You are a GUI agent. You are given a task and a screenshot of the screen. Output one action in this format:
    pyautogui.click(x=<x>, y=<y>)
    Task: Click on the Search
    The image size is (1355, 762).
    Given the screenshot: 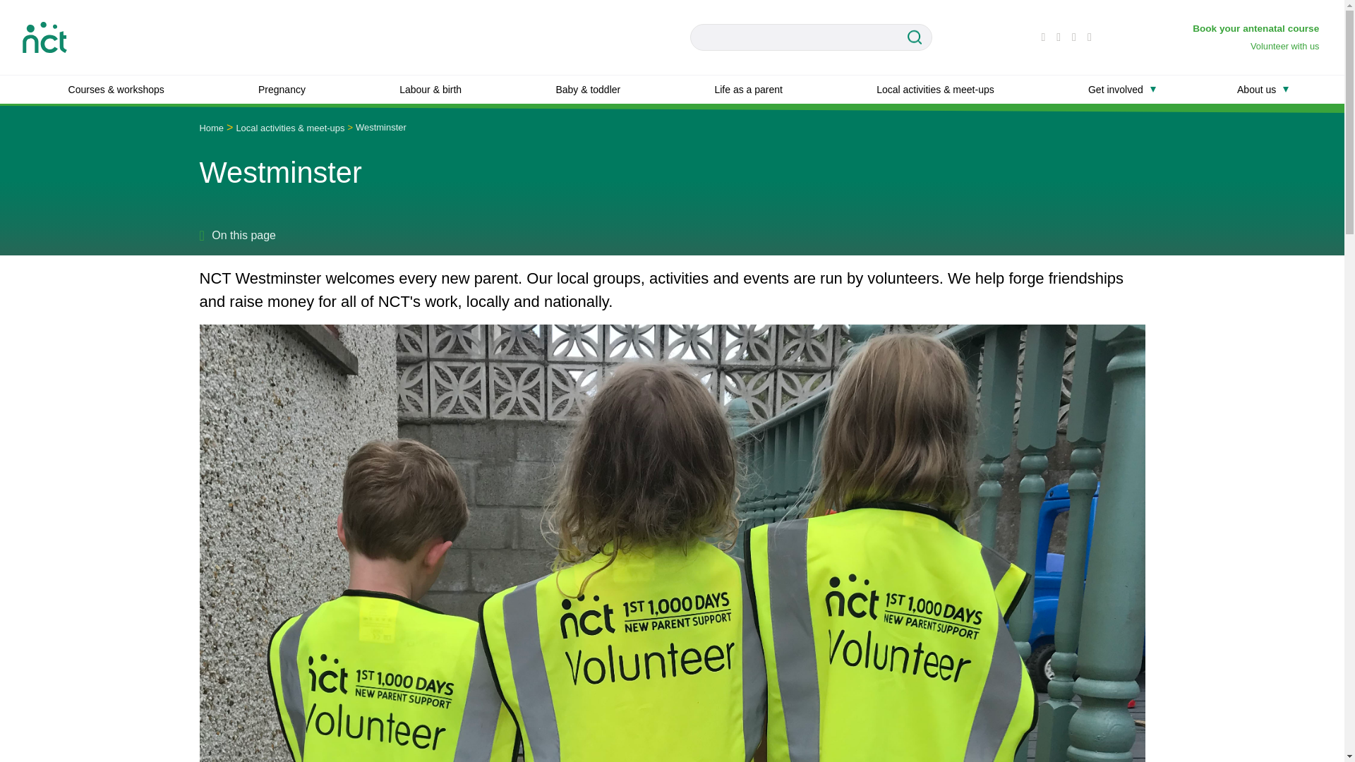 What is the action you would take?
    pyautogui.click(x=919, y=37)
    